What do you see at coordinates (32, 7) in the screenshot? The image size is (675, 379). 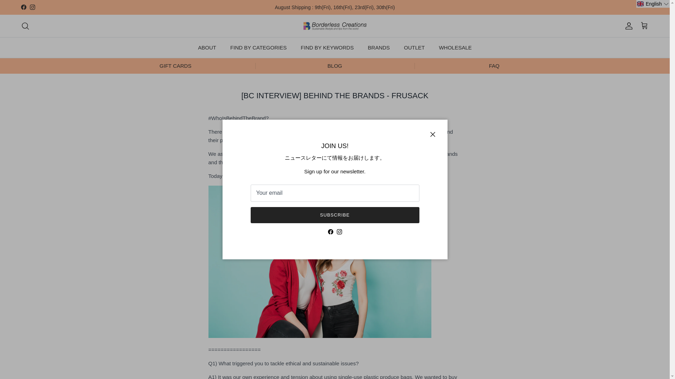 I see `Instagram` at bounding box center [32, 7].